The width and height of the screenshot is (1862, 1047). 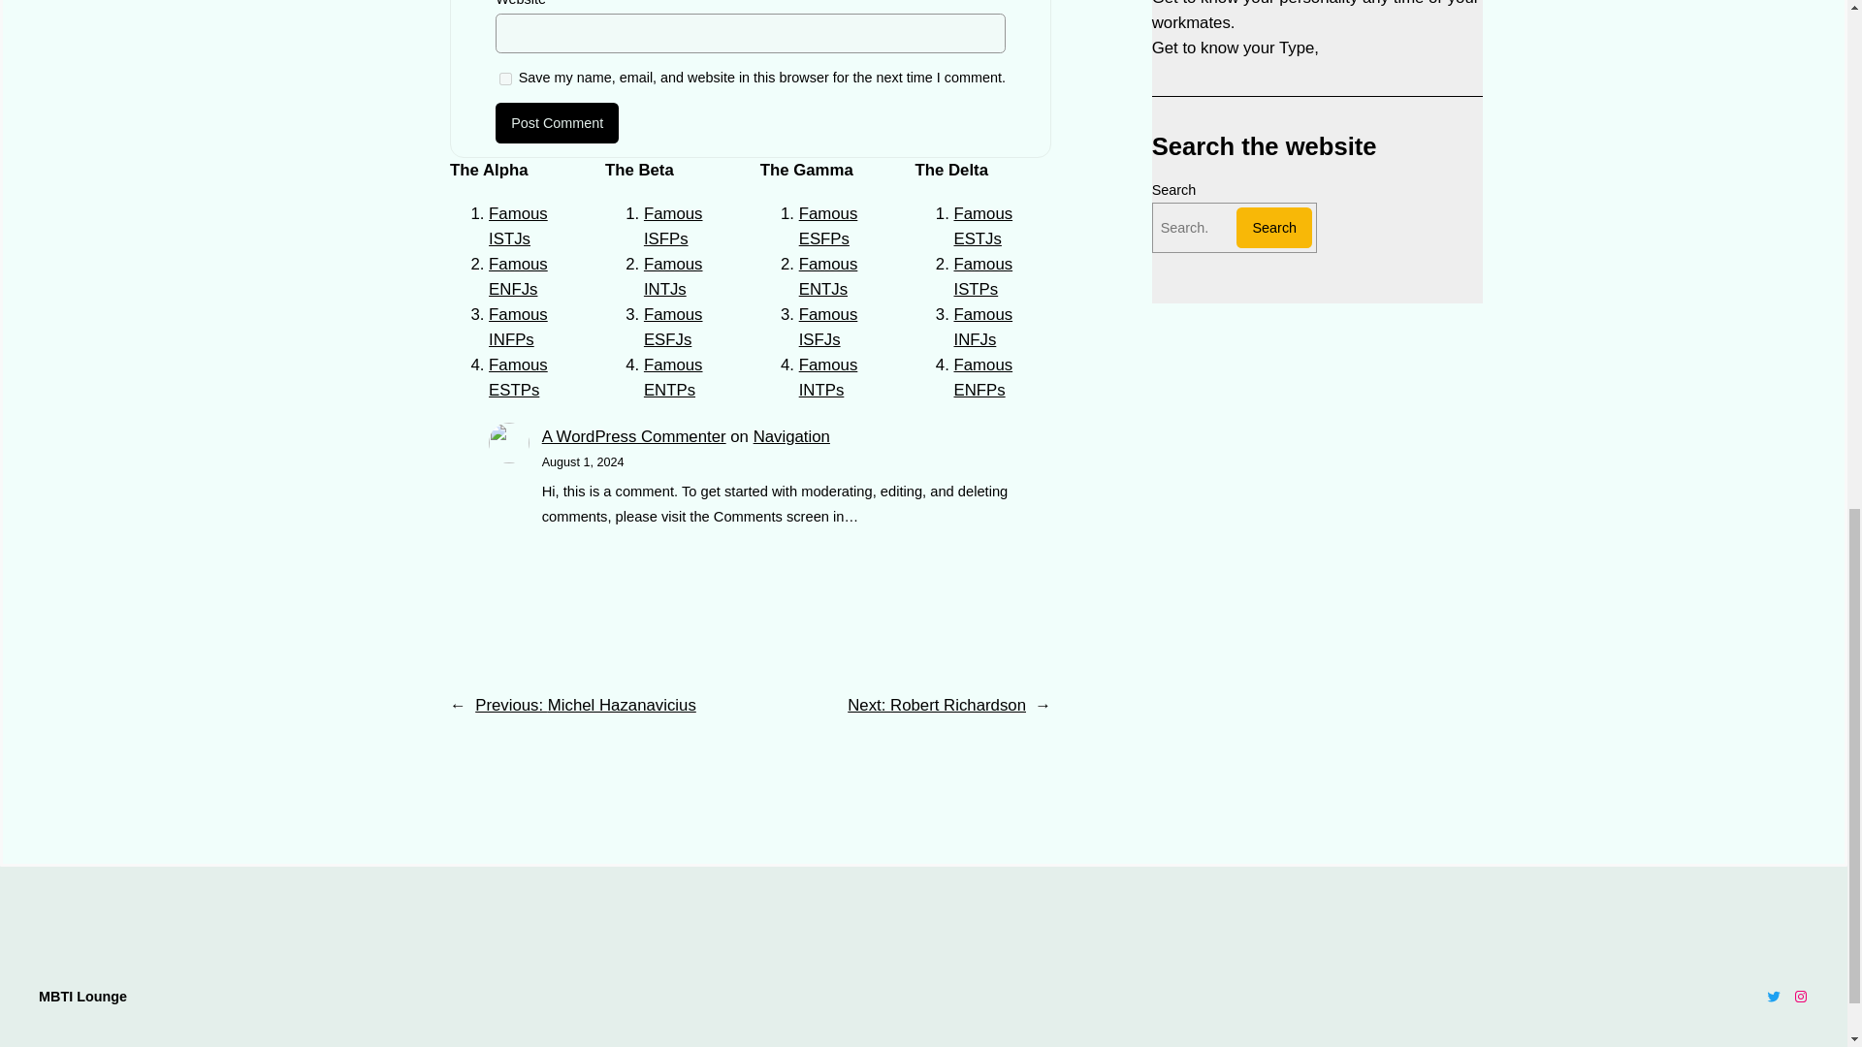 What do you see at coordinates (983, 276) in the screenshot?
I see `Famous ISTPs` at bounding box center [983, 276].